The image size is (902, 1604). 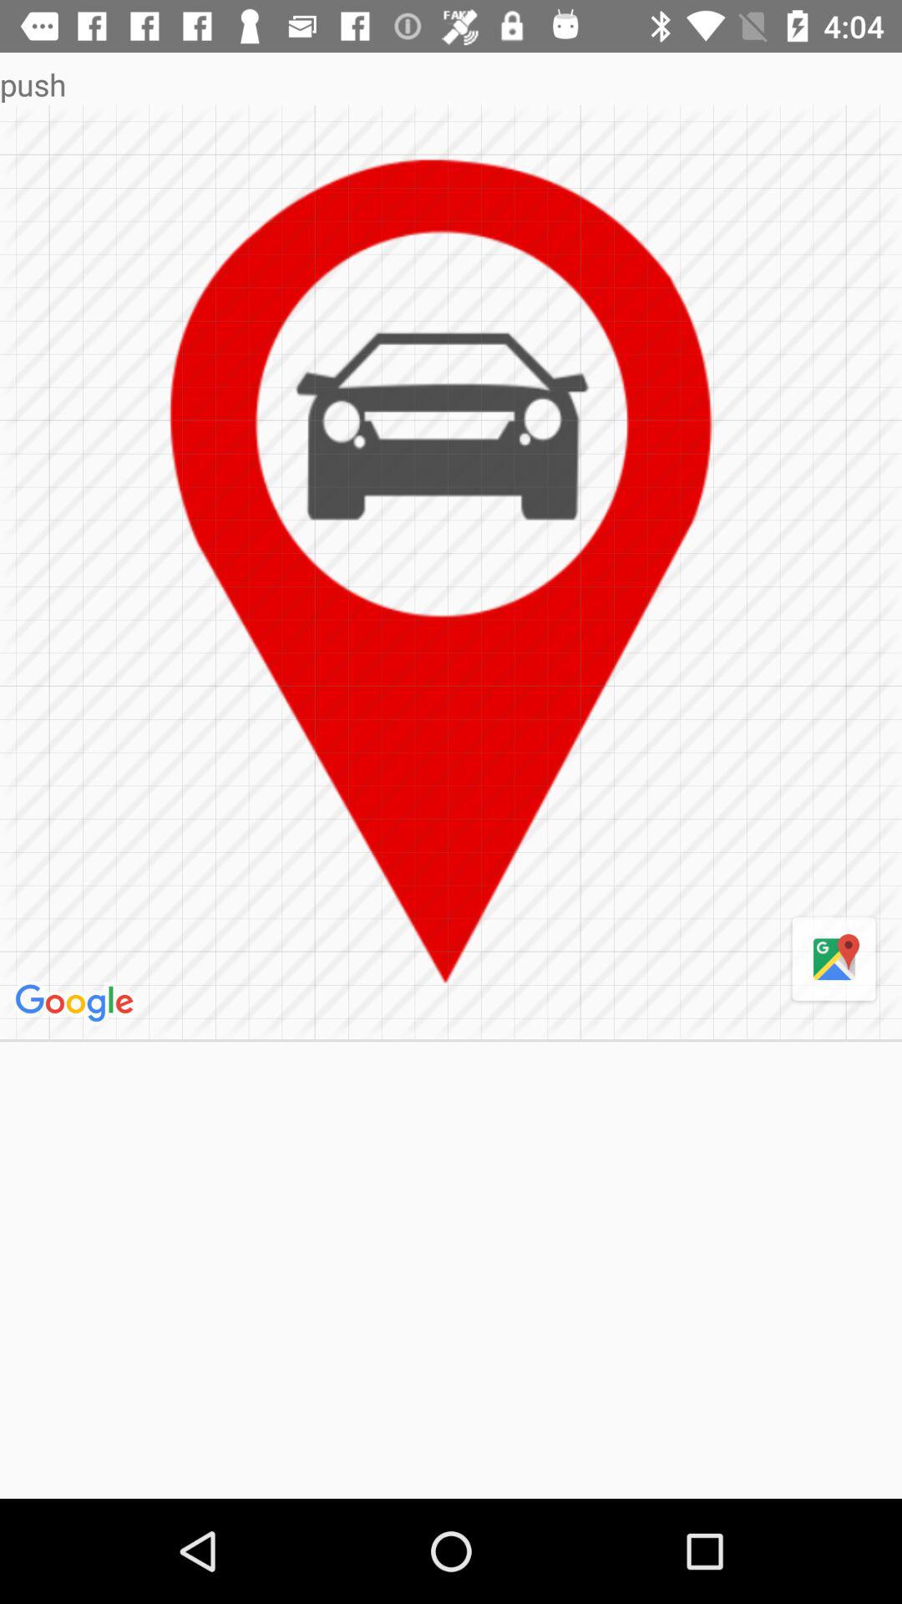 I want to click on press the push item, so click(x=451, y=84).